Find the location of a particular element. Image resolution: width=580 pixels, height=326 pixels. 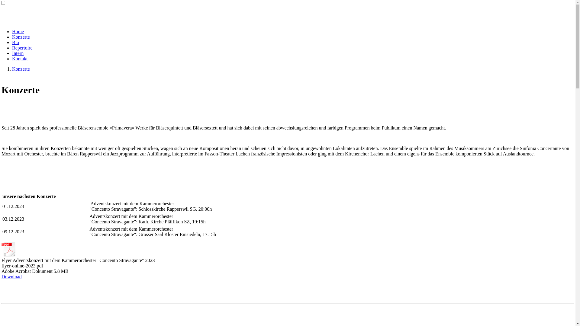

Bio is located at coordinates (16, 42).